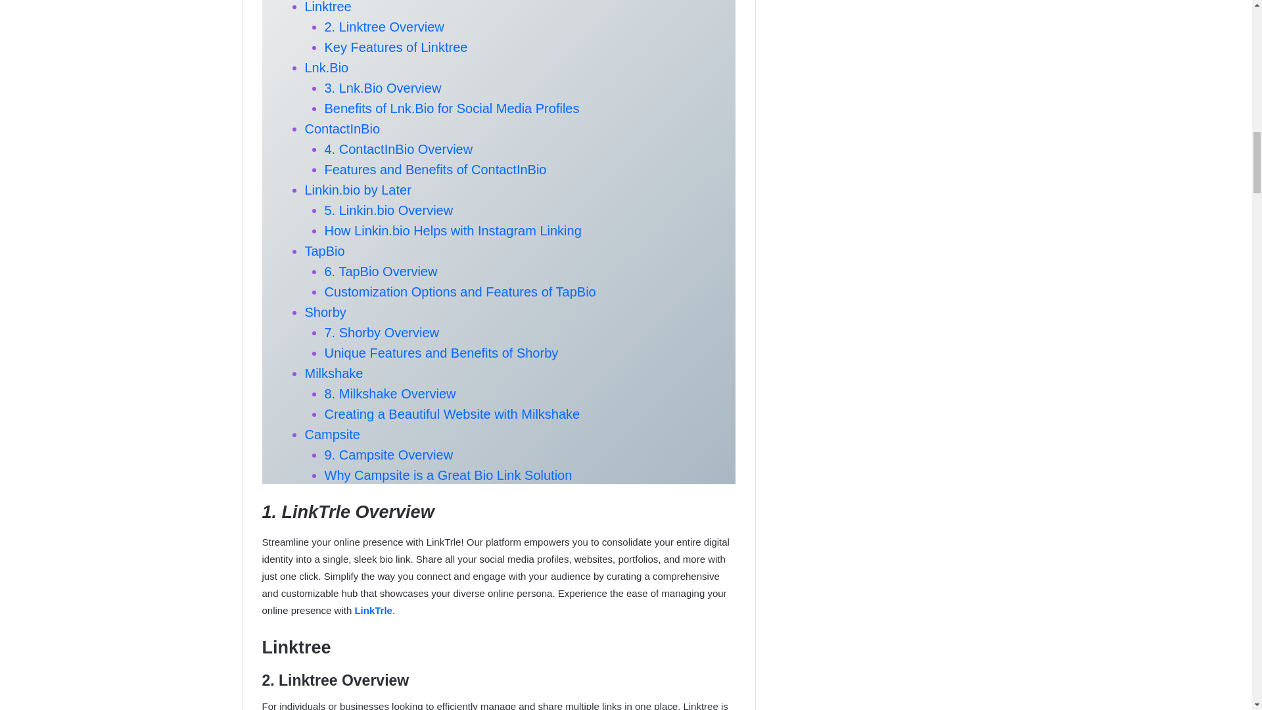  What do you see at coordinates (343, 129) in the screenshot?
I see `ContactInBio` at bounding box center [343, 129].